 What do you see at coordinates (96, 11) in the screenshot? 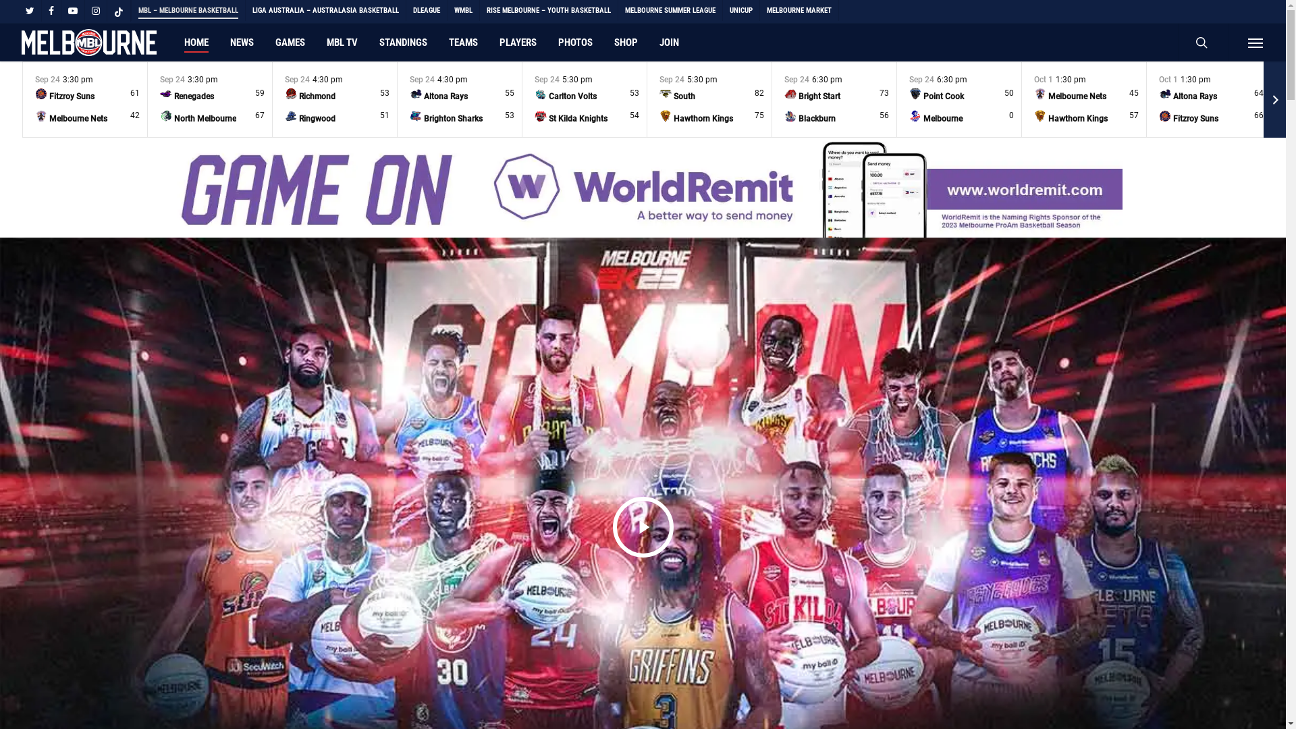
I see `INSTAGRAM` at bounding box center [96, 11].